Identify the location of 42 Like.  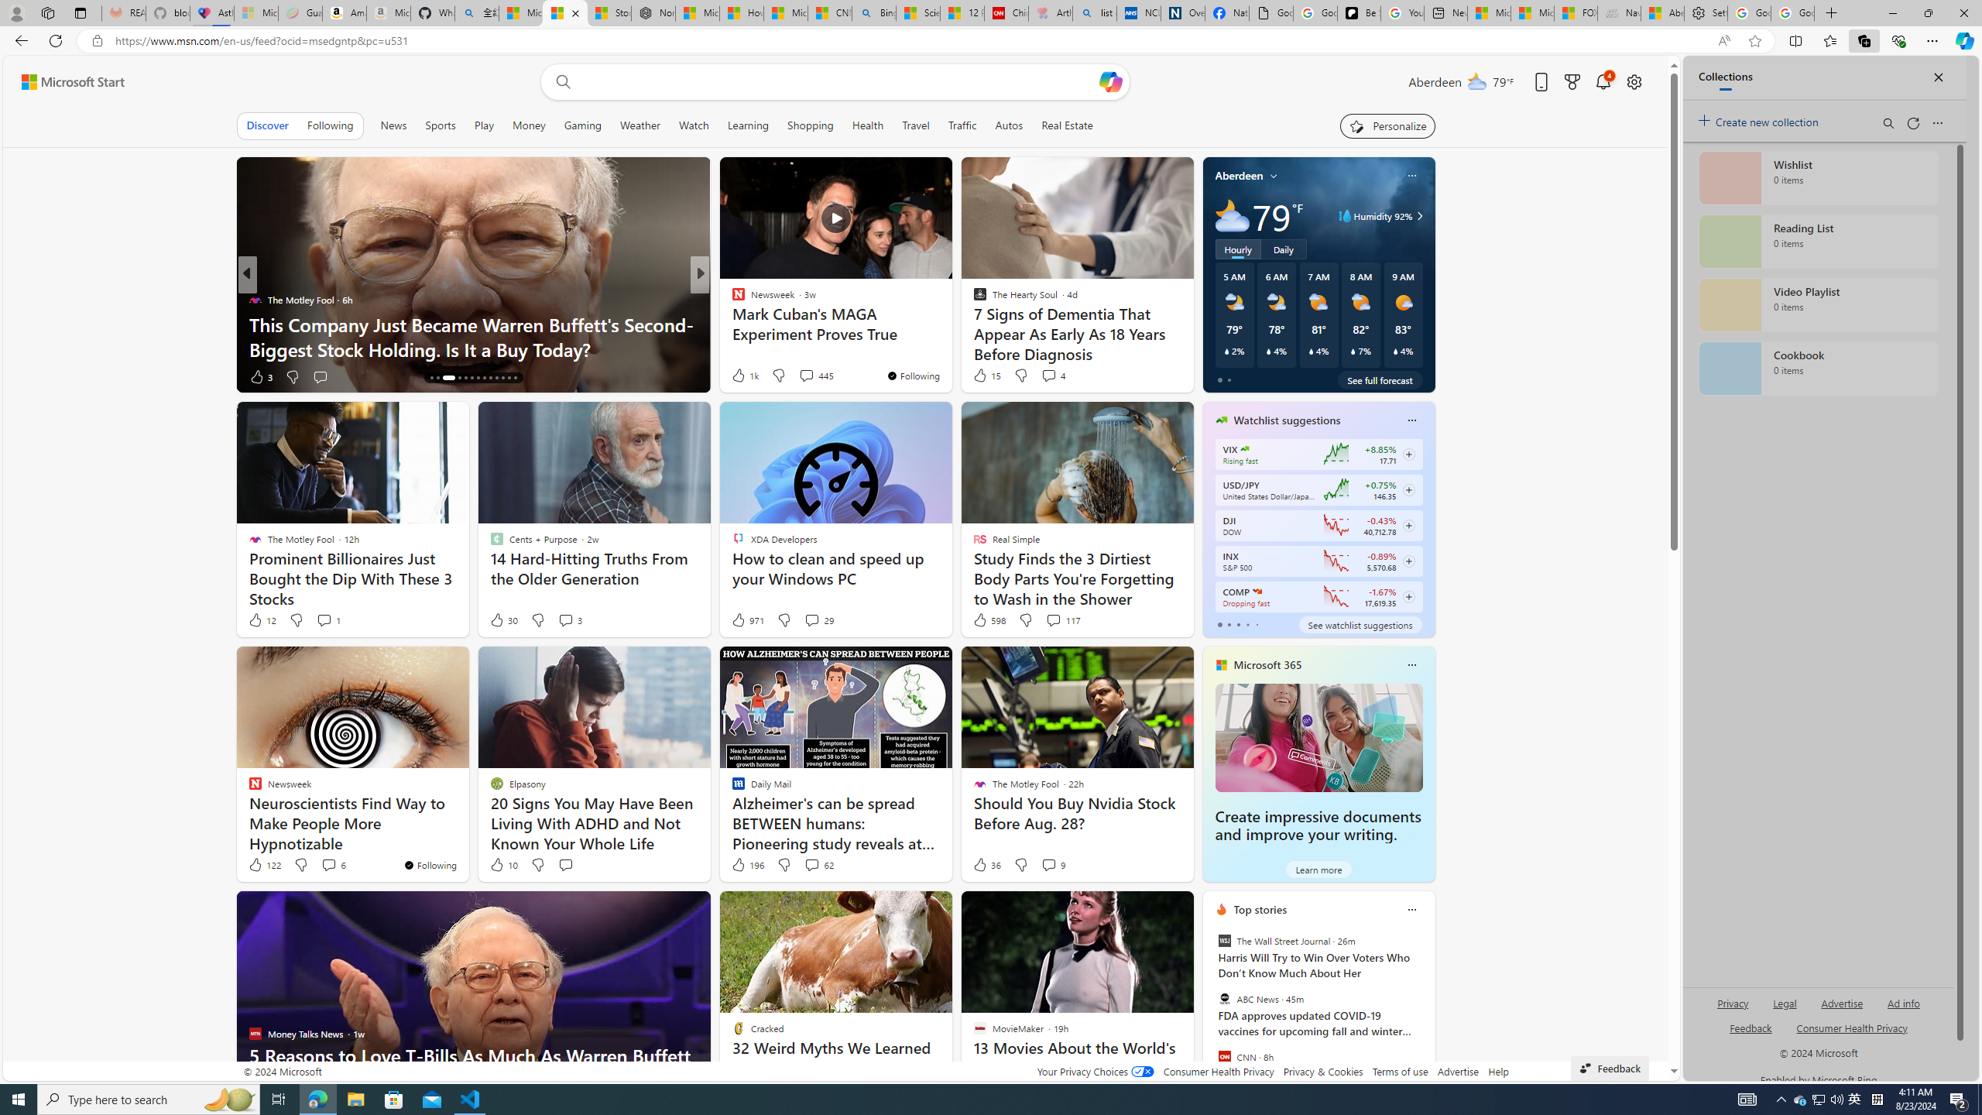
(740, 376).